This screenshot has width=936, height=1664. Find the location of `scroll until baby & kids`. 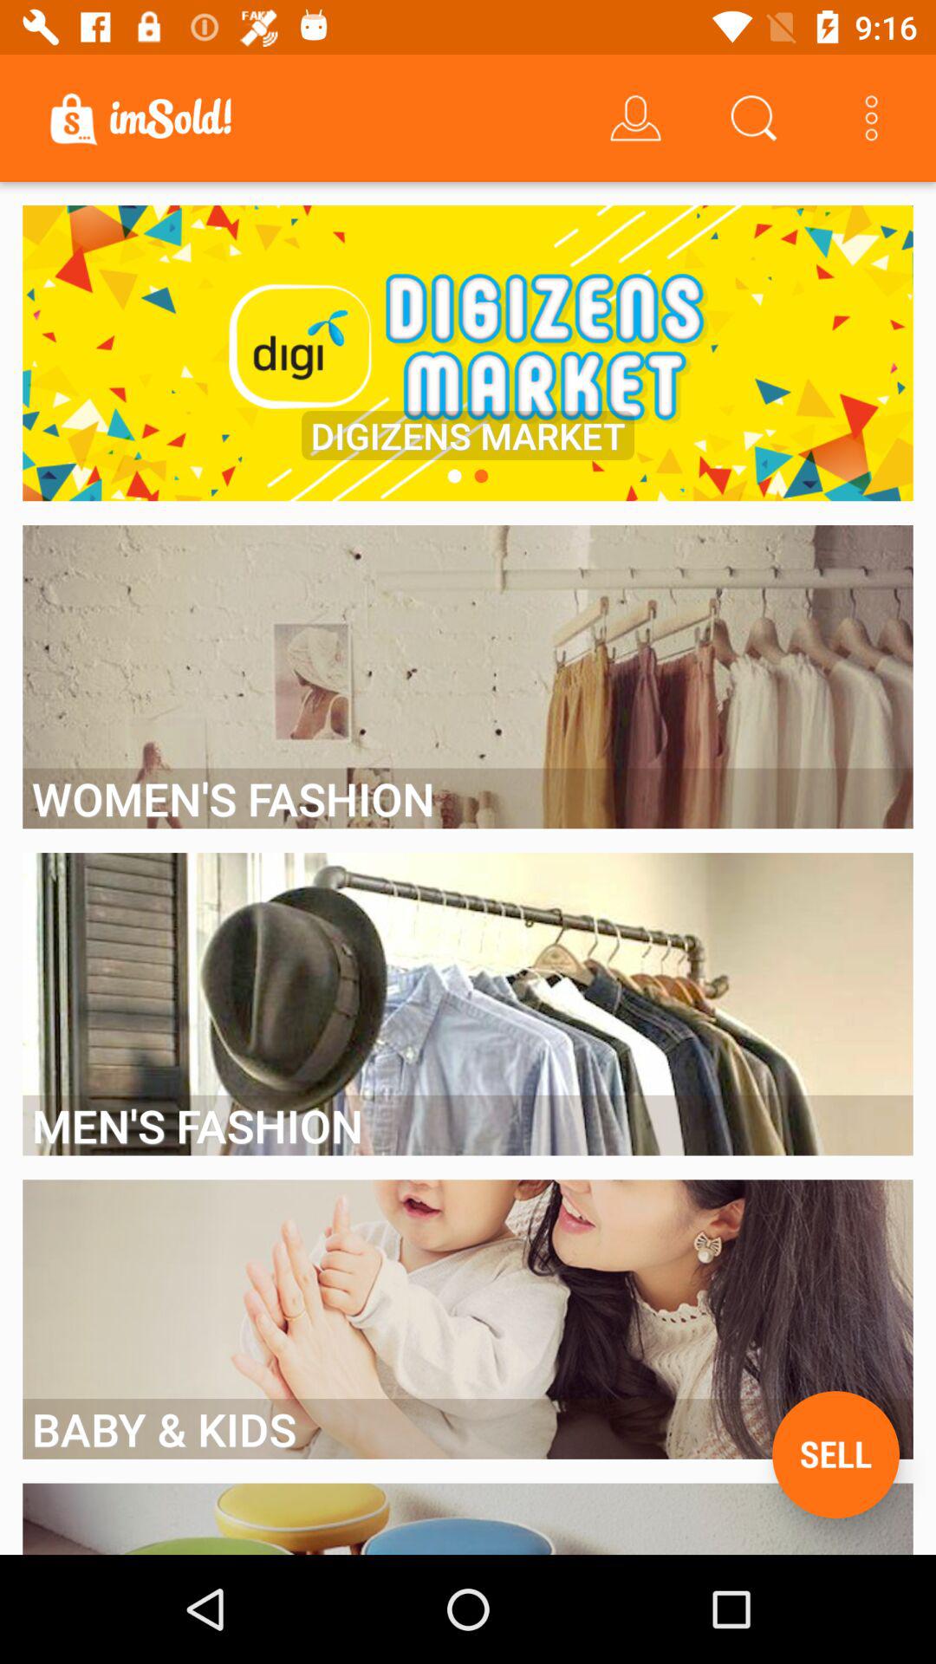

scroll until baby & kids is located at coordinates (468, 1428).